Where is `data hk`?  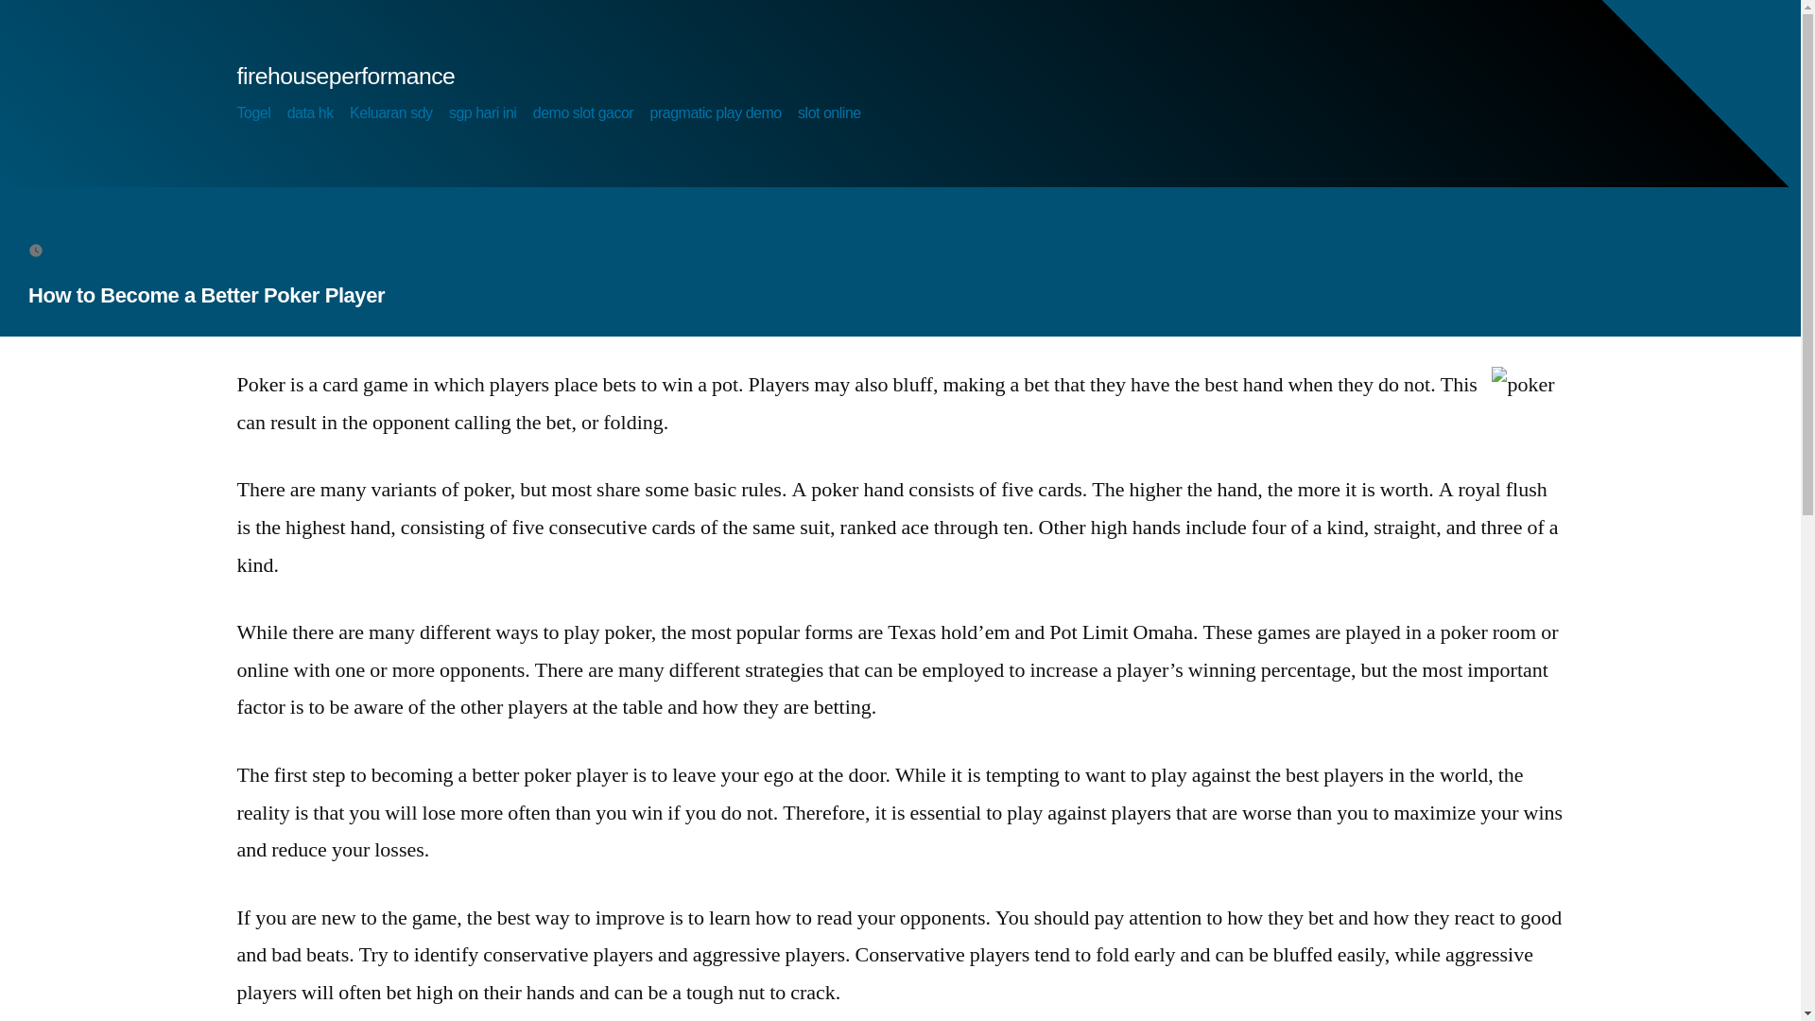
data hk is located at coordinates (310, 113).